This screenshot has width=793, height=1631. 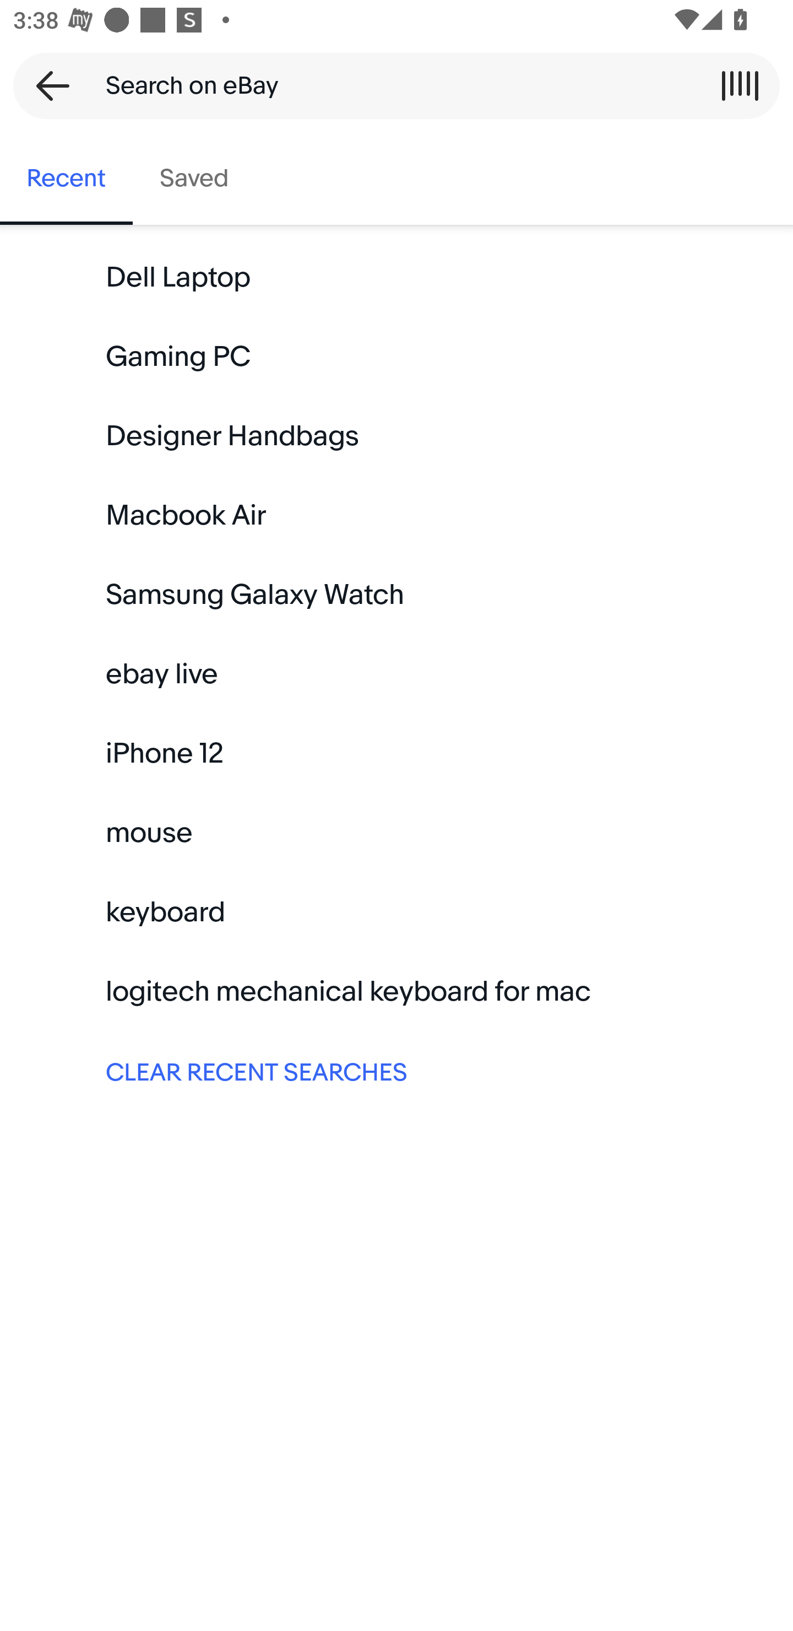 What do you see at coordinates (397, 674) in the screenshot?
I see `ebay live Keyword search ebay live:` at bounding box center [397, 674].